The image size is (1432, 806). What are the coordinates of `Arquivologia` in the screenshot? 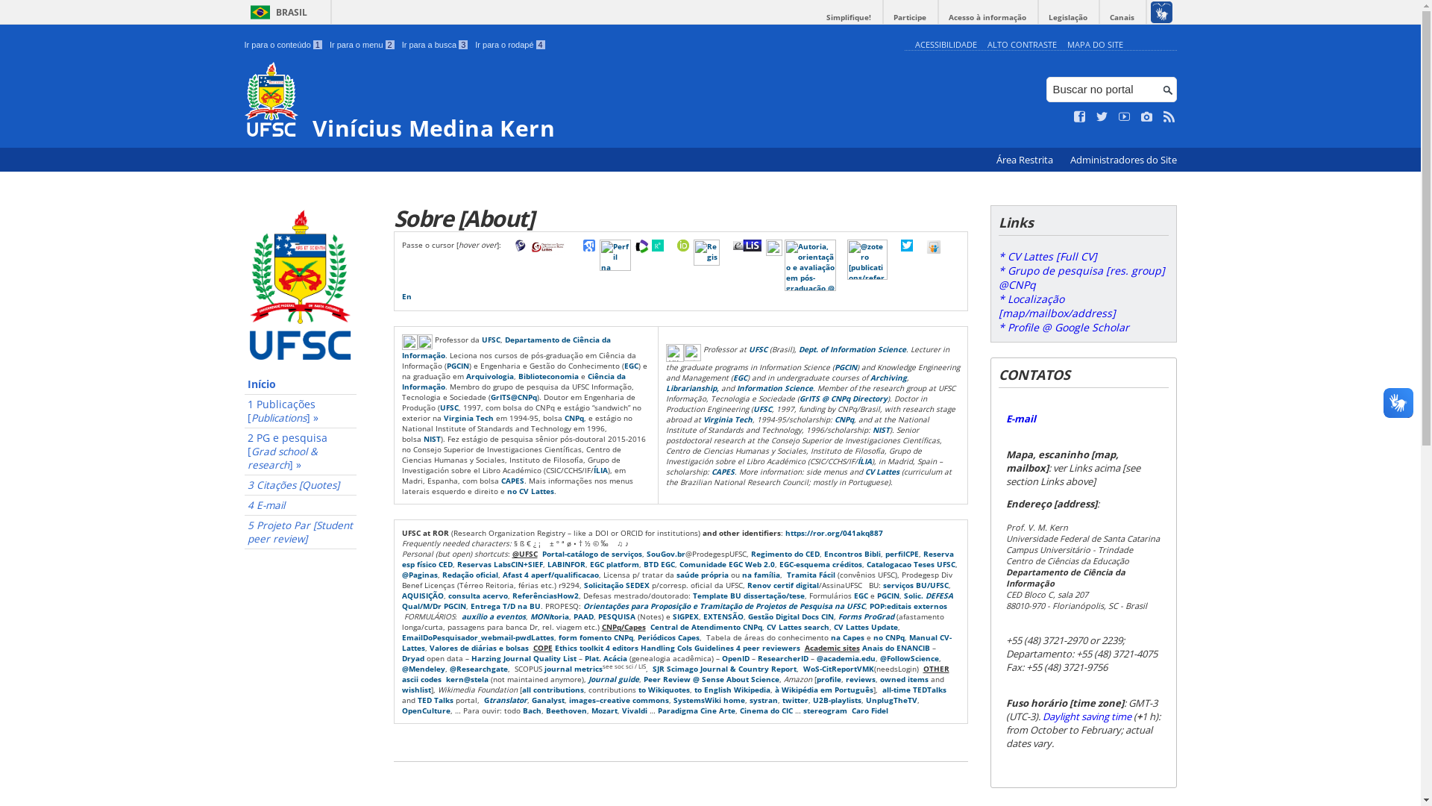 It's located at (489, 376).